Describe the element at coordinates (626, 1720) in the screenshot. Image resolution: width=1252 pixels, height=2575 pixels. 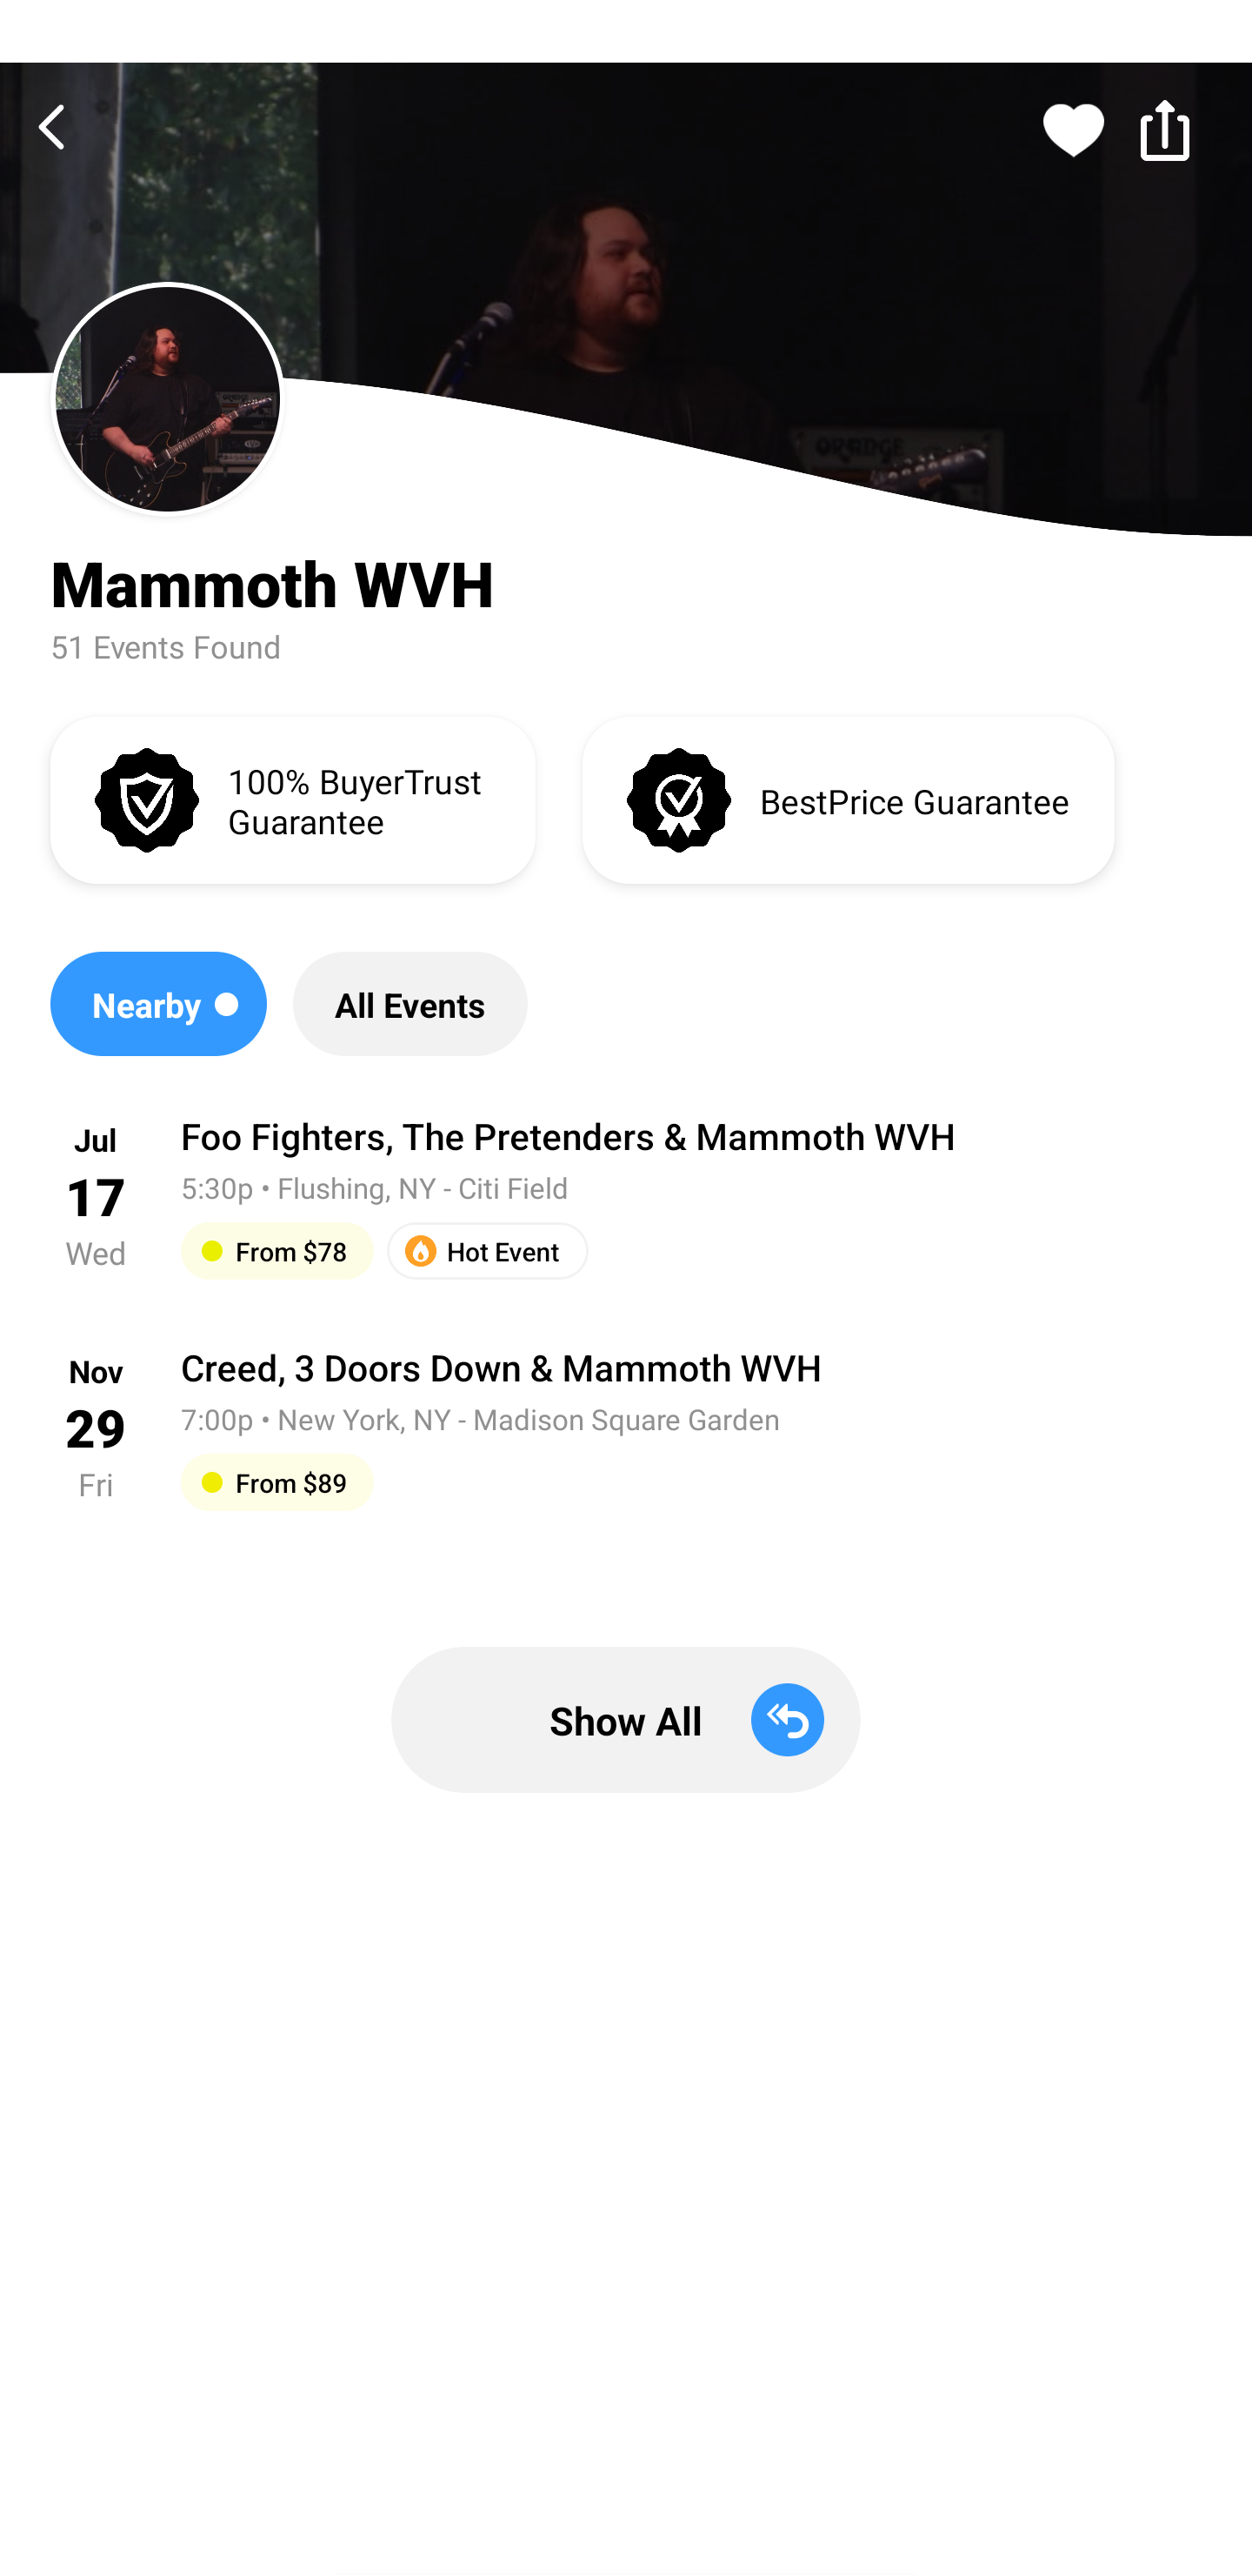
I see `Show All` at that location.